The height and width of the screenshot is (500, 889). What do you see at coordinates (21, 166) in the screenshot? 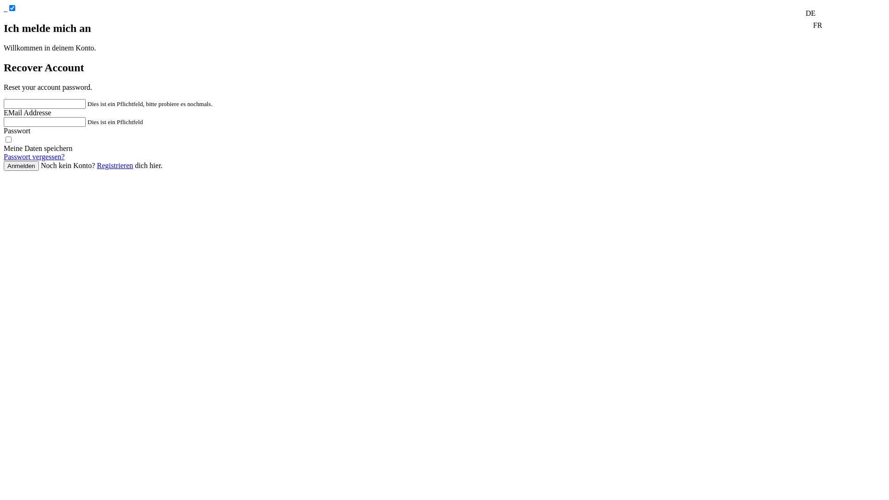
I see `Anmelden` at bounding box center [21, 166].